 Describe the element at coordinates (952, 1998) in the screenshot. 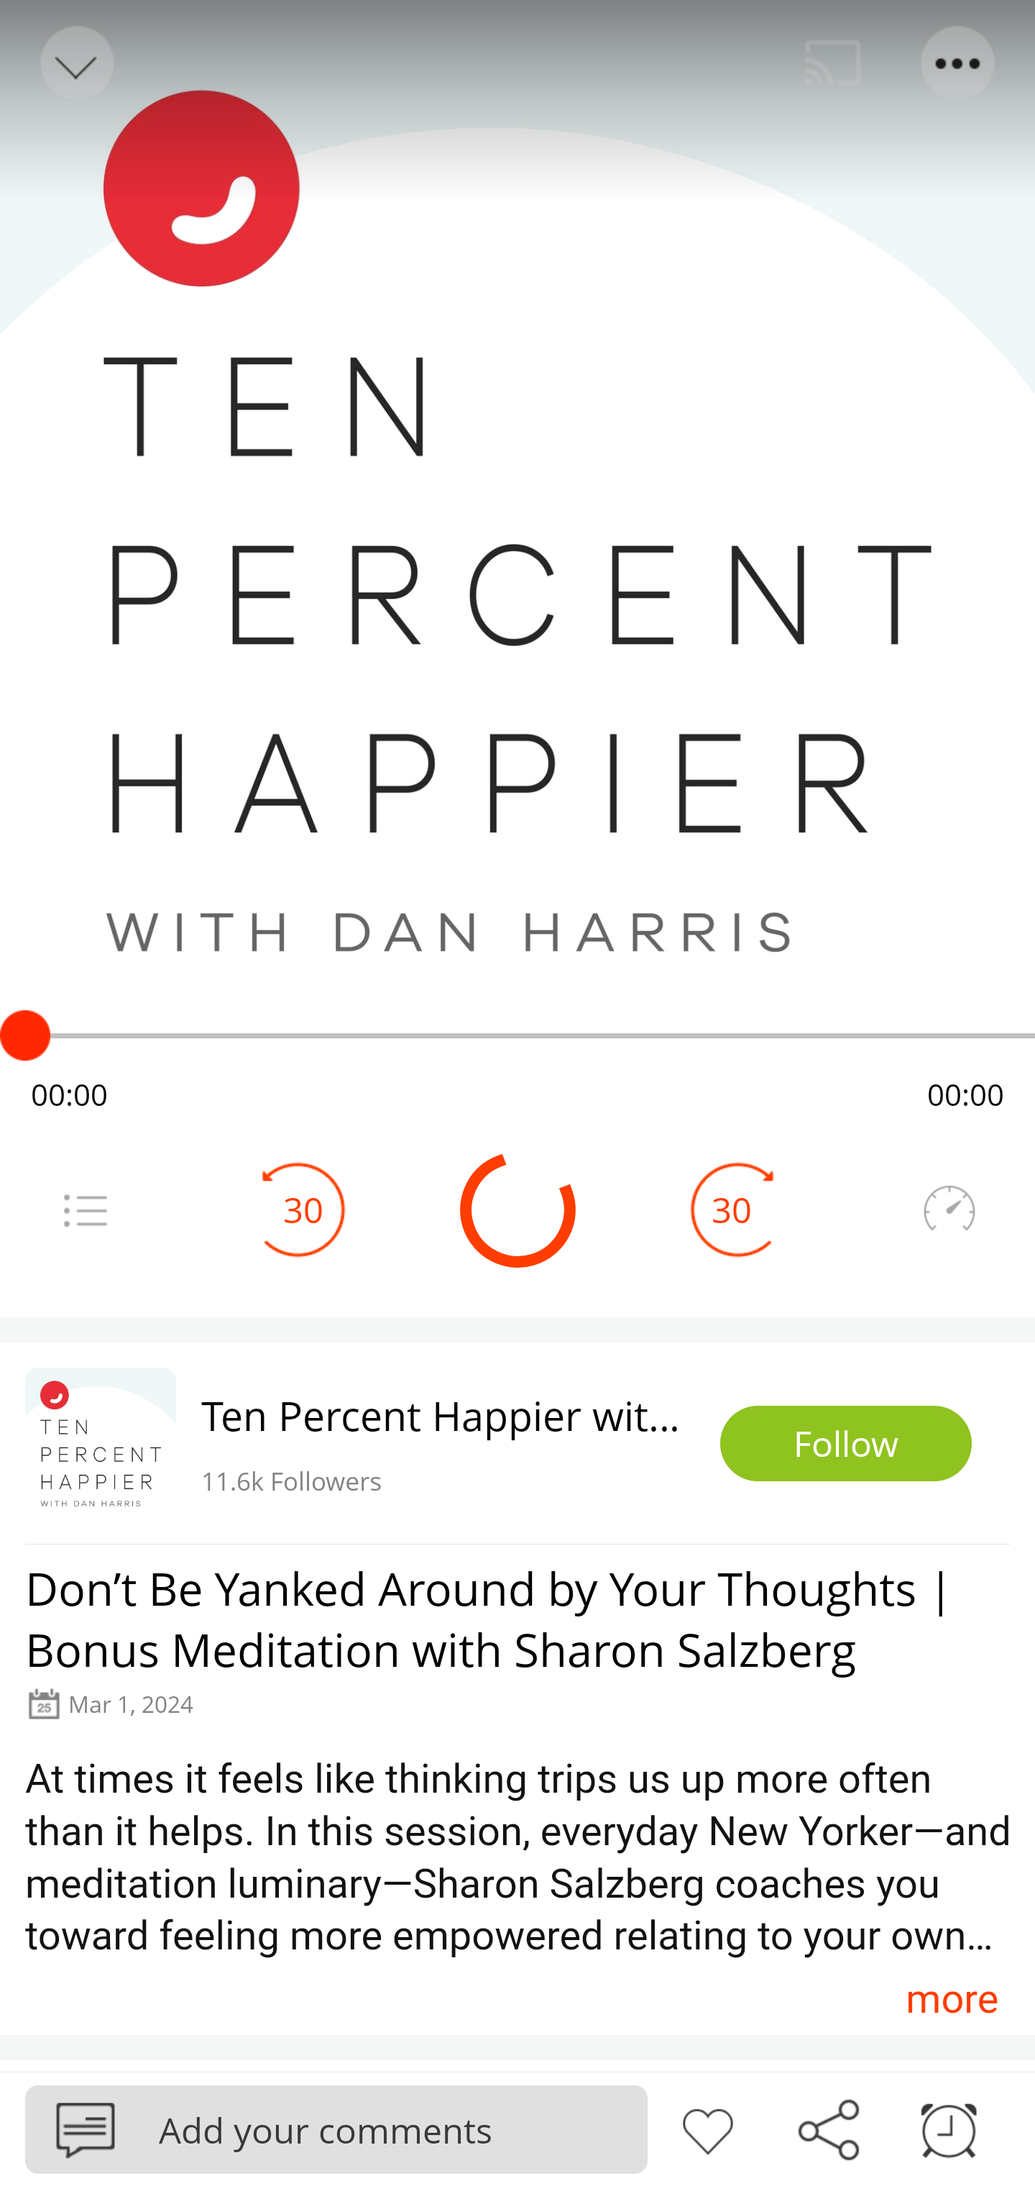

I see `more` at that location.